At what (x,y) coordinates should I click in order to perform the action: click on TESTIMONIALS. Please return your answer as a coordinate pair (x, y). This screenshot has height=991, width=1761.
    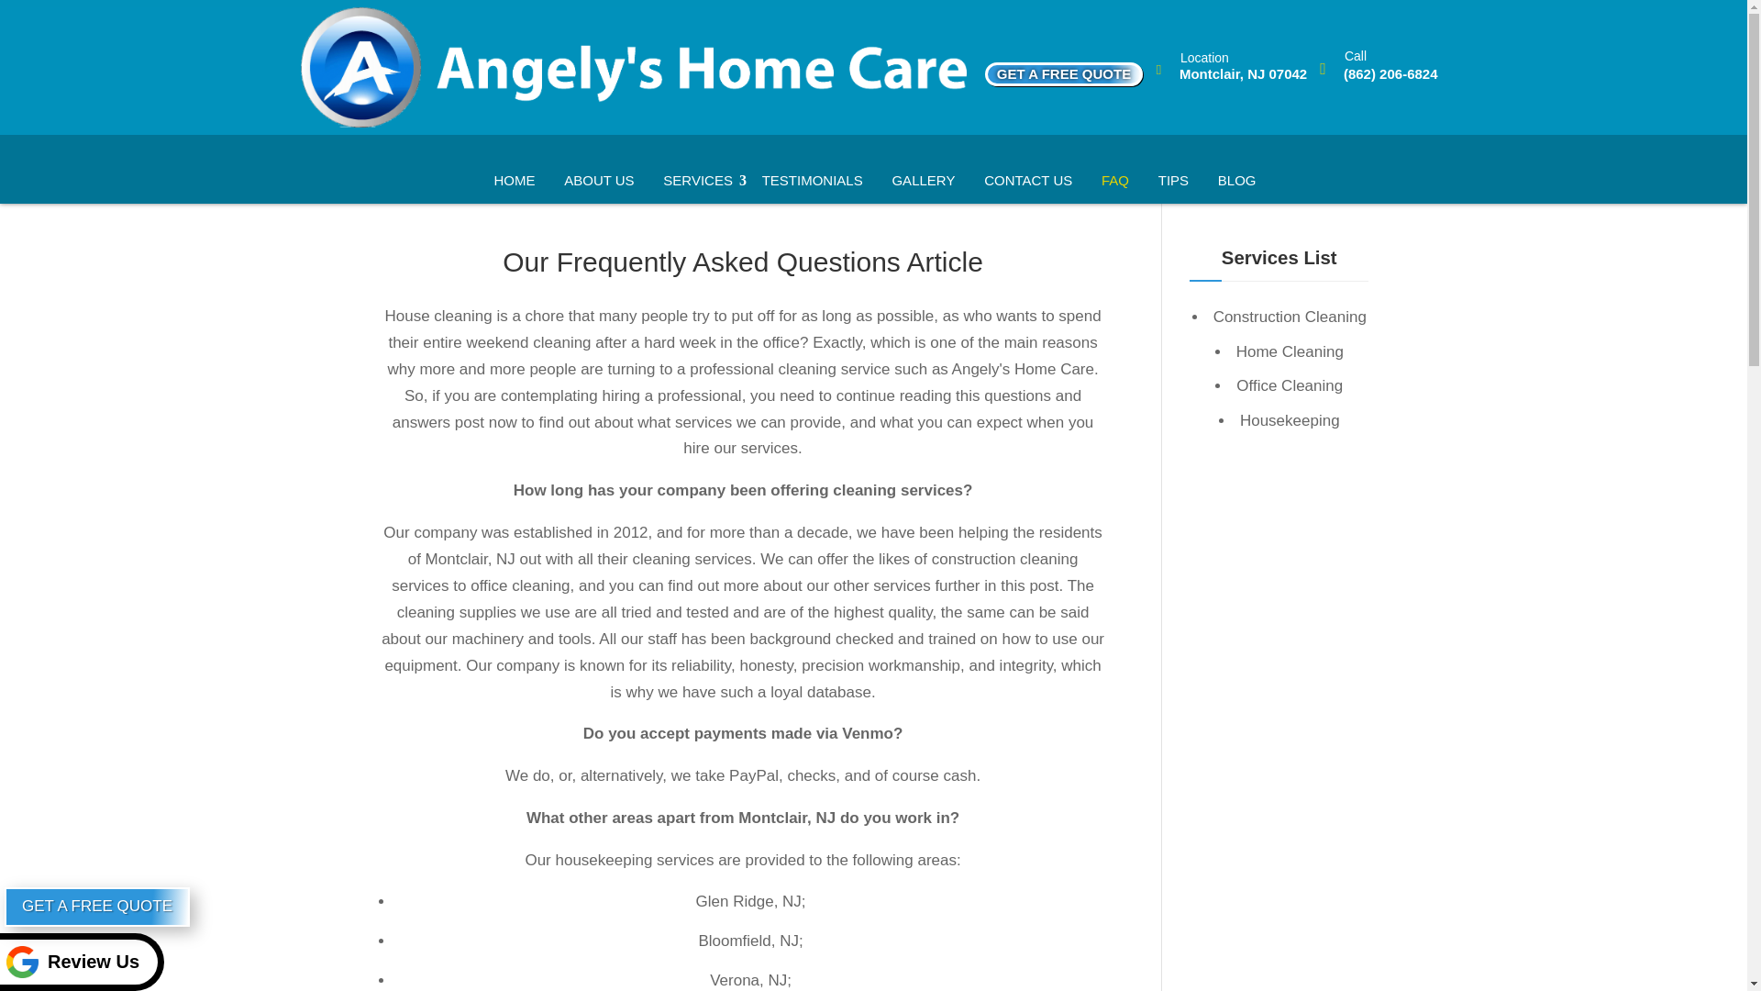
    Looking at the image, I should click on (813, 180).